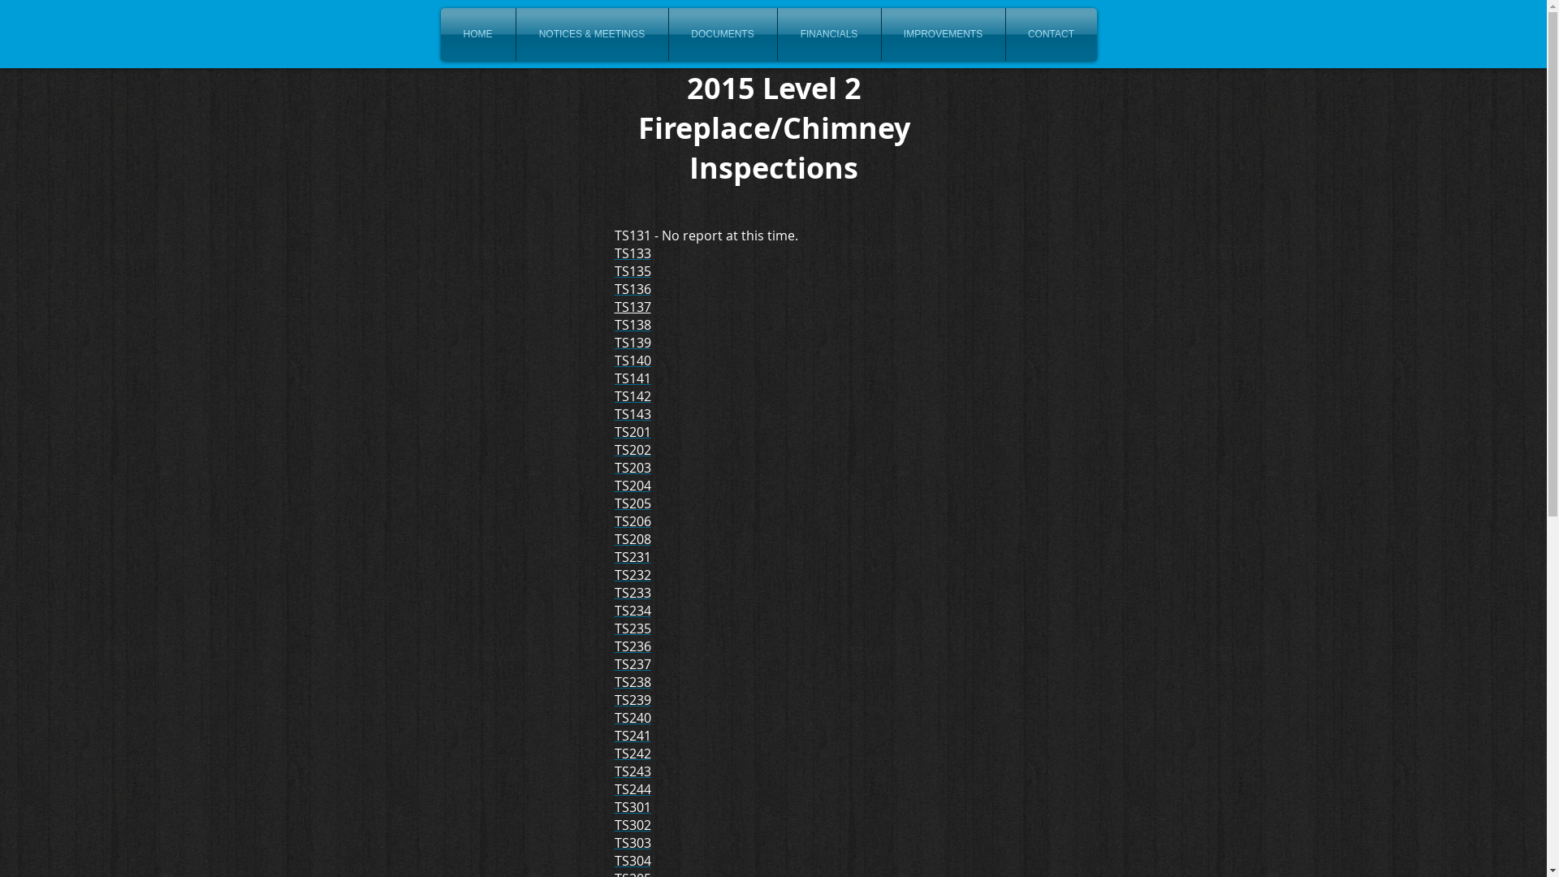 The height and width of the screenshot is (877, 1559). I want to click on HOME, so click(477, 34).